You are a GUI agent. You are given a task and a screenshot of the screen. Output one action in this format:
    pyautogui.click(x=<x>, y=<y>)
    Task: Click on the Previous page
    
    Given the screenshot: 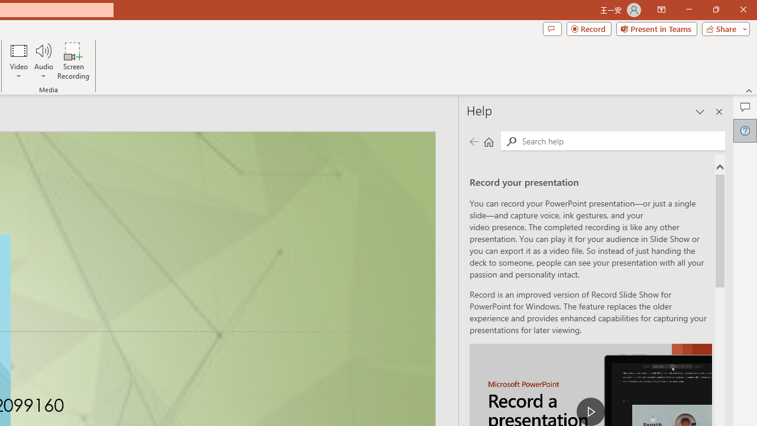 What is the action you would take?
    pyautogui.click(x=474, y=141)
    